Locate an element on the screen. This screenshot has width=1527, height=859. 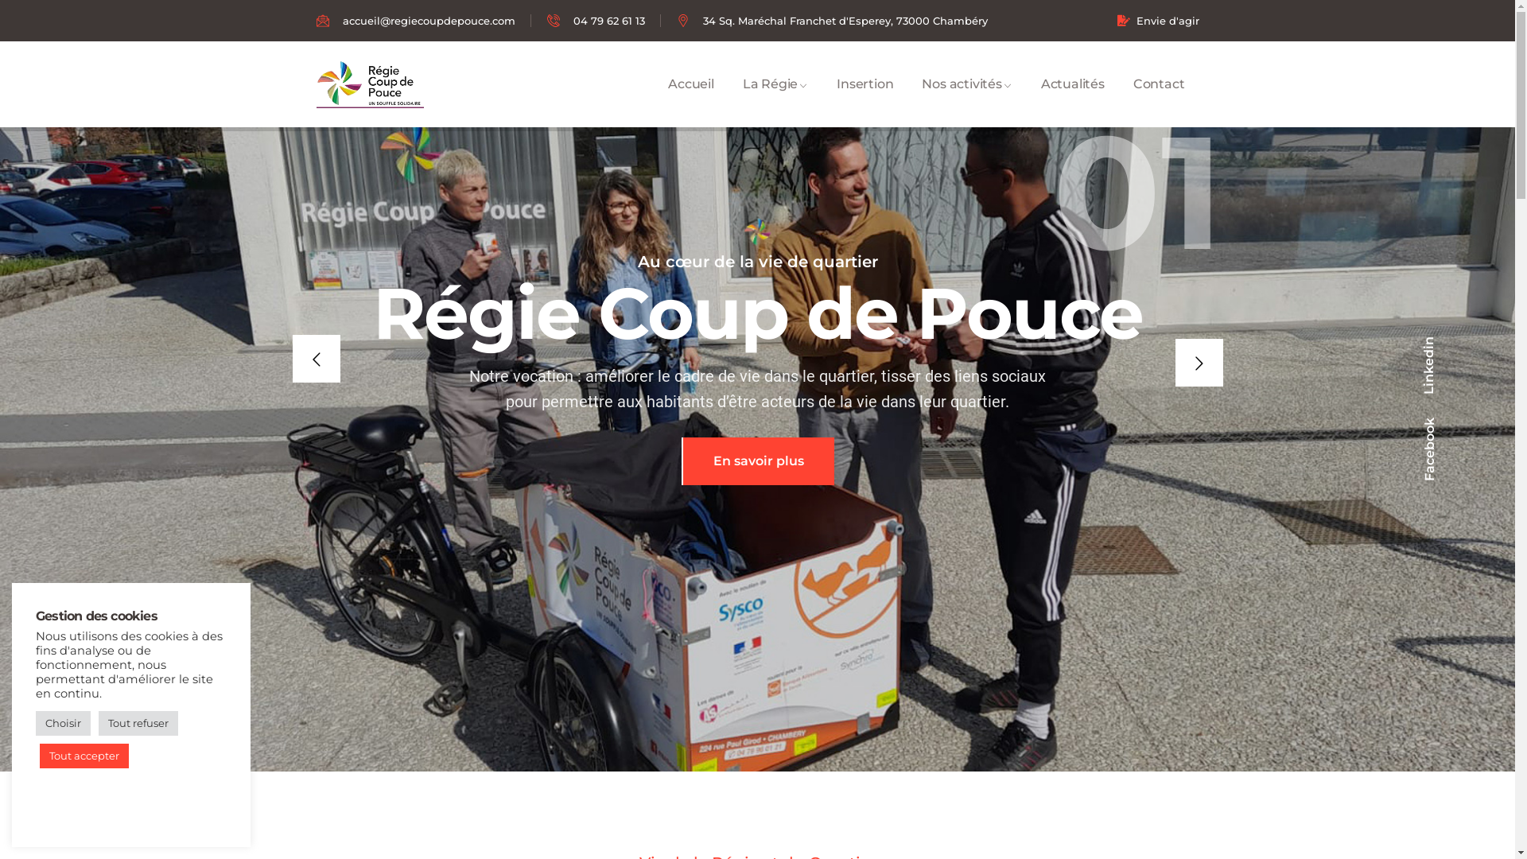
slider-icon is located at coordinates (756, 232).